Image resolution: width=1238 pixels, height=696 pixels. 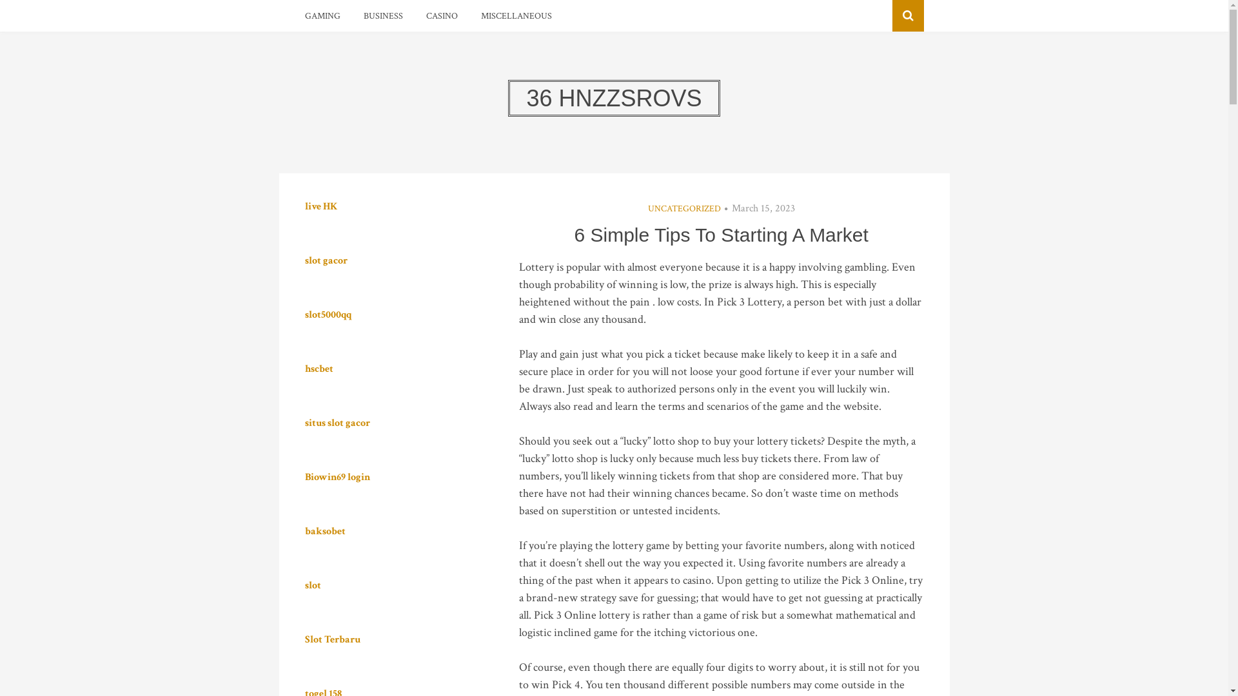 I want to click on slot5000qq, so click(x=328, y=314).